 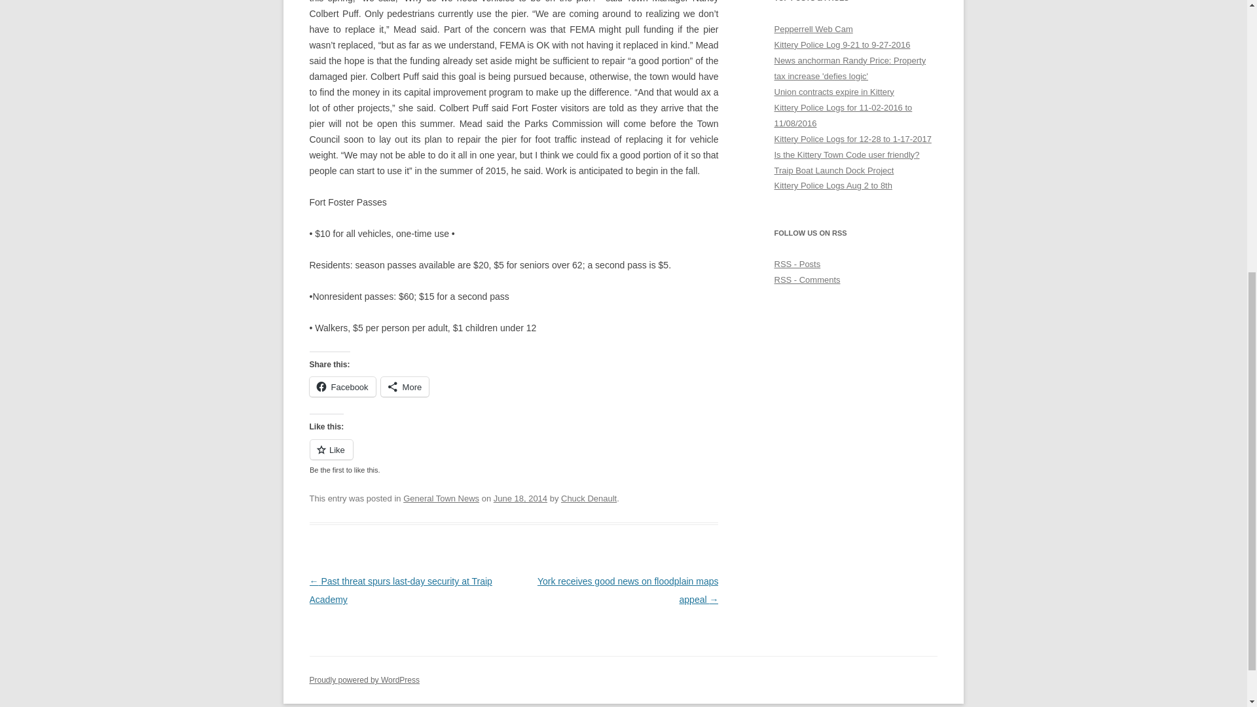 I want to click on View all posts by Chuck Denault, so click(x=589, y=498).